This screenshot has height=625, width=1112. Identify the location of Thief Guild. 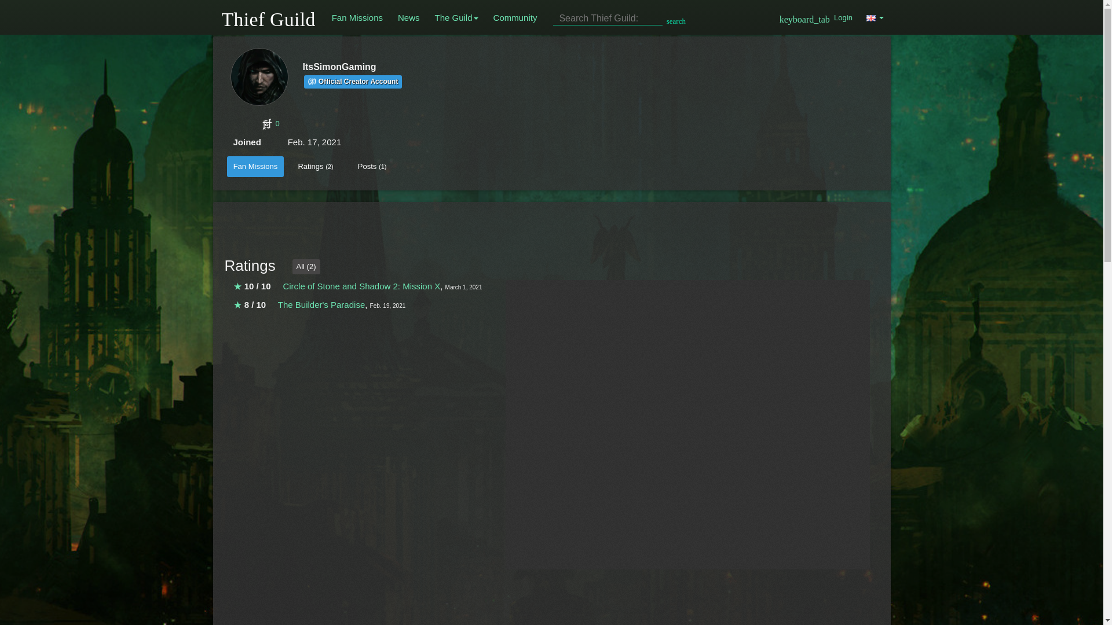
(269, 16).